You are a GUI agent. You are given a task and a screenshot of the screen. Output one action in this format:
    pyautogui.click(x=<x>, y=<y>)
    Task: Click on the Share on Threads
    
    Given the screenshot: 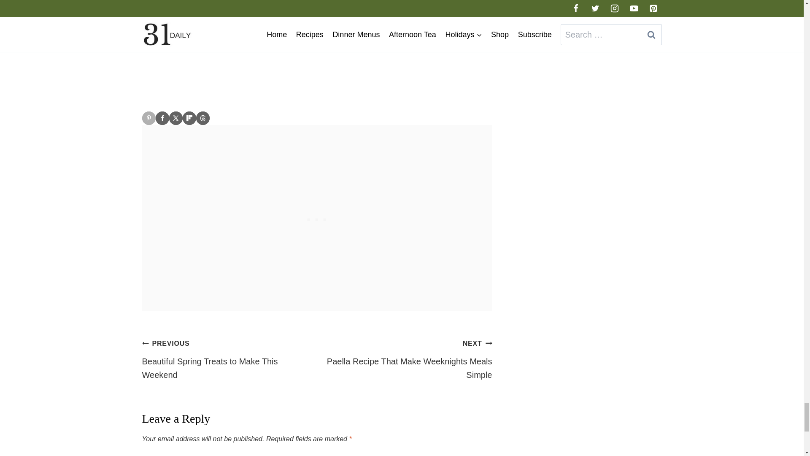 What is the action you would take?
    pyautogui.click(x=202, y=118)
    